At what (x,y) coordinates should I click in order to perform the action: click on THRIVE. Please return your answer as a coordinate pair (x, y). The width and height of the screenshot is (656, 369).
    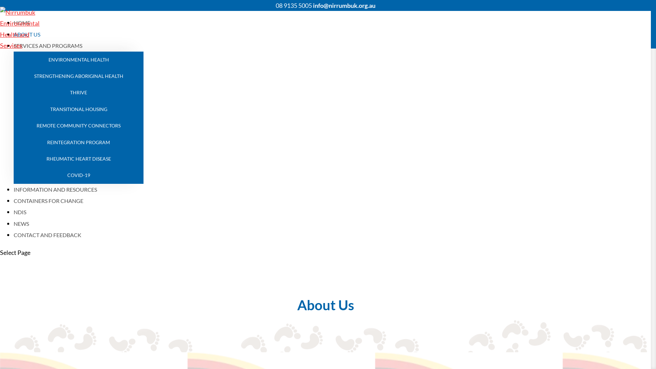
    Looking at the image, I should click on (79, 93).